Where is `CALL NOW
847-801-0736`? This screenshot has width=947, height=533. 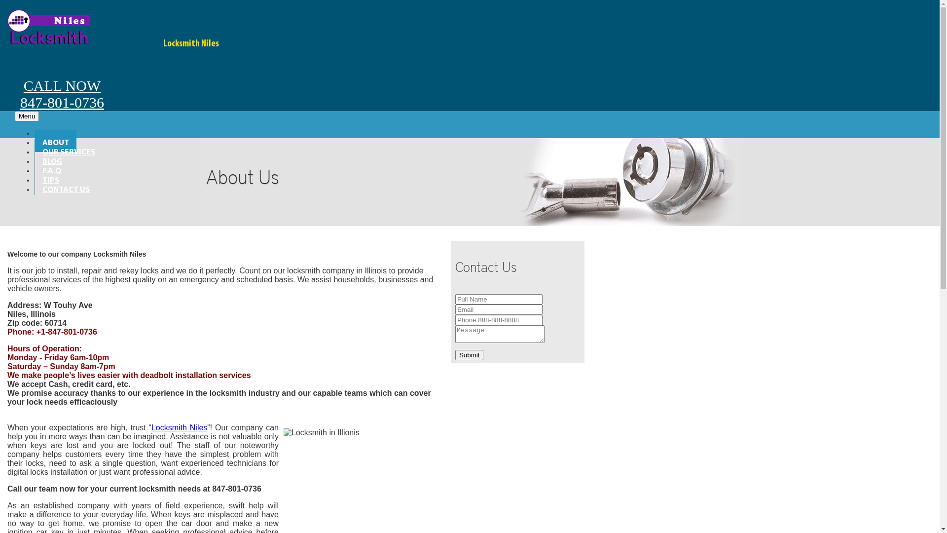 CALL NOW
847-801-0736 is located at coordinates (62, 82).